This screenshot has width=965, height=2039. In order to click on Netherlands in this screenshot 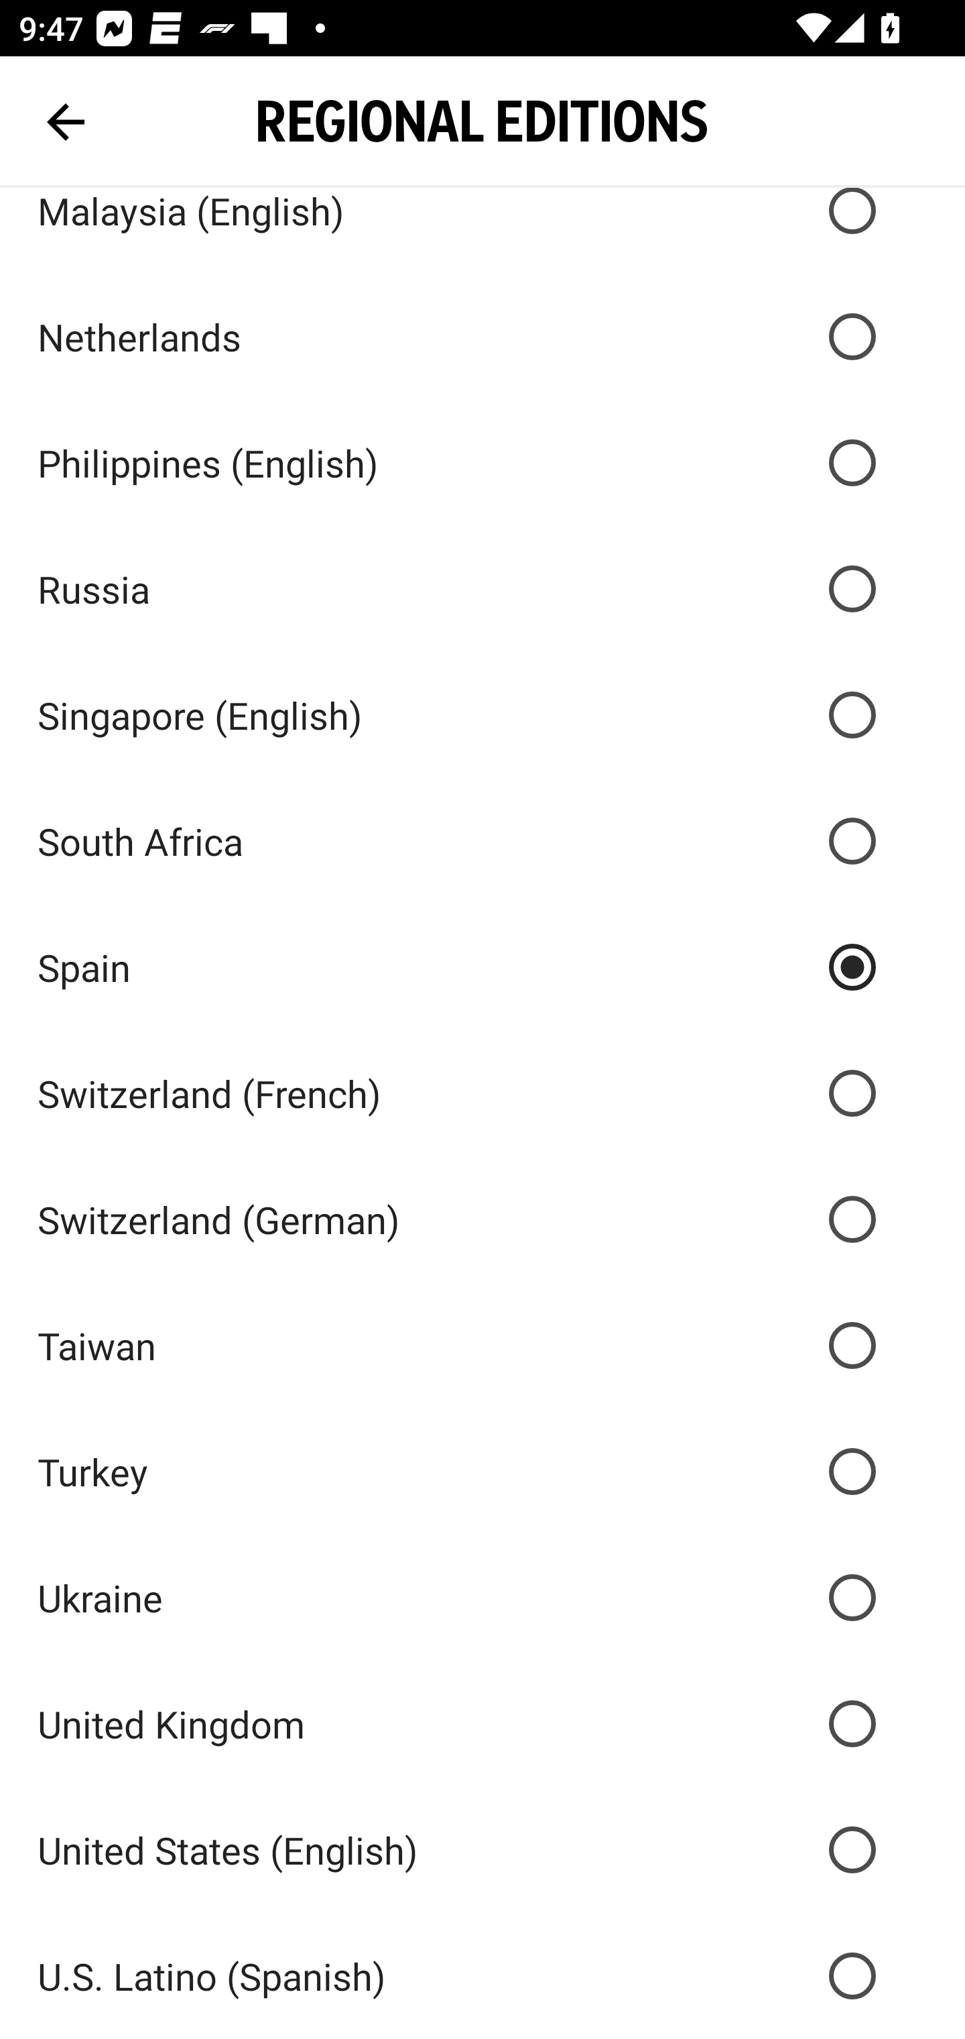, I will do `click(482, 336)`.